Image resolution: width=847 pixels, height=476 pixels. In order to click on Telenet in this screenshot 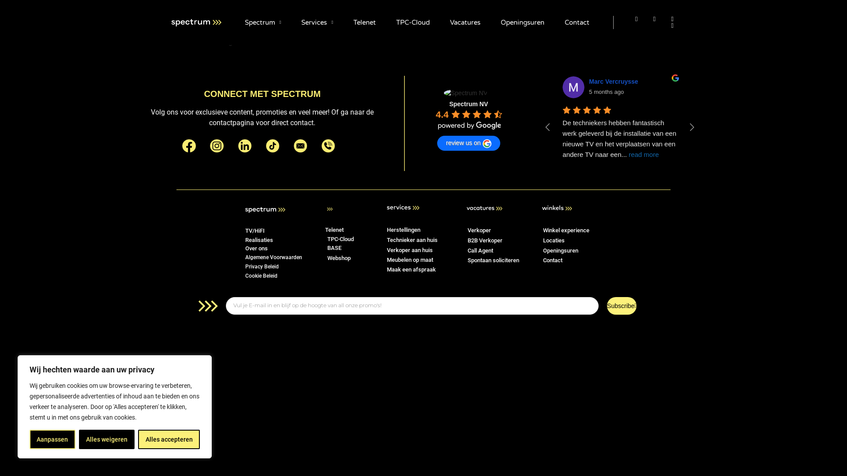, I will do `click(364, 22)`.